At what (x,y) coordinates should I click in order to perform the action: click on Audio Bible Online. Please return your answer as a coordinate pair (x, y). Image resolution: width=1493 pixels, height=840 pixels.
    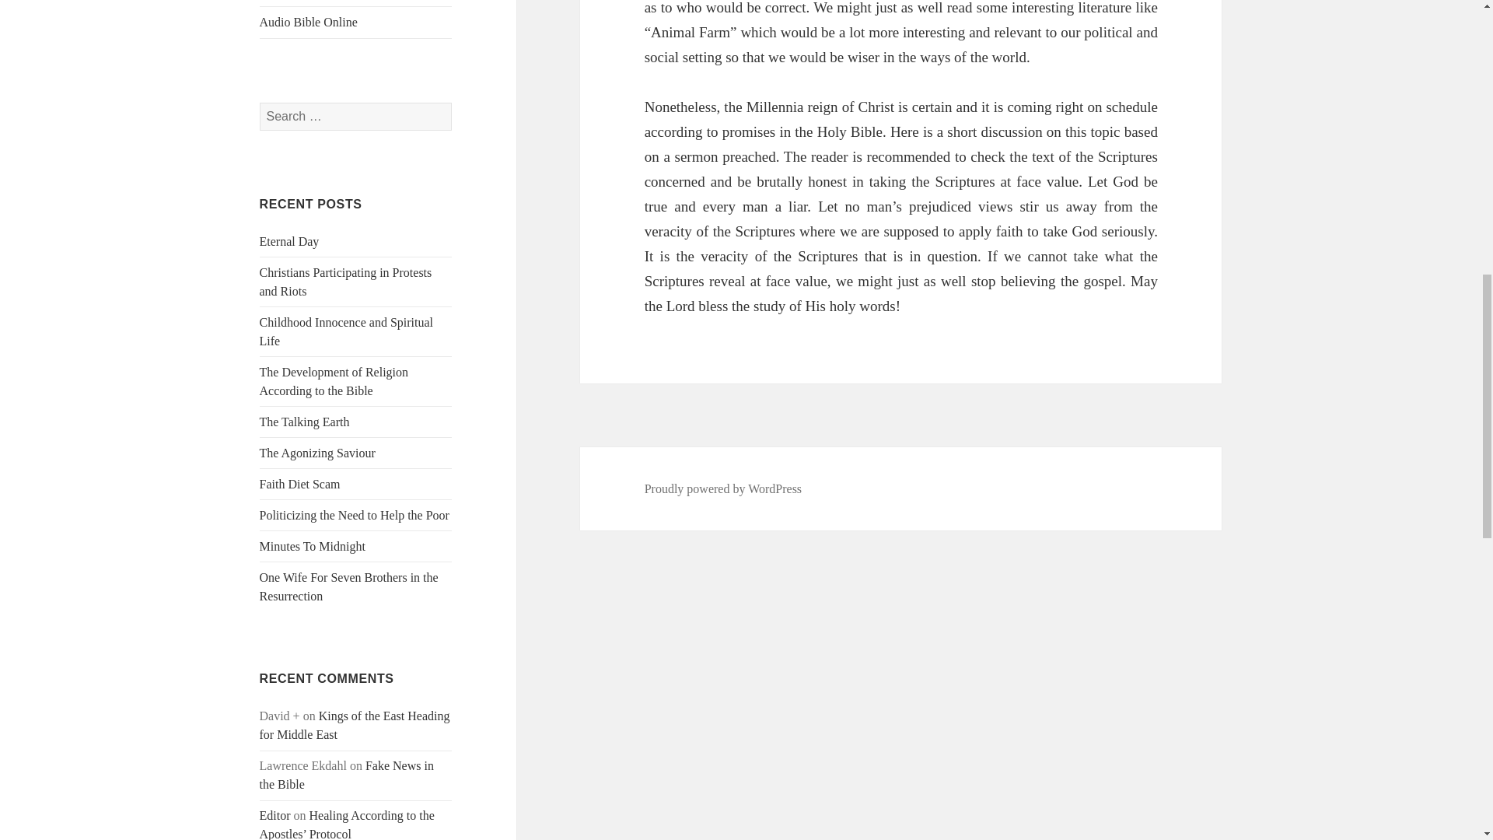
    Looking at the image, I should click on (356, 22).